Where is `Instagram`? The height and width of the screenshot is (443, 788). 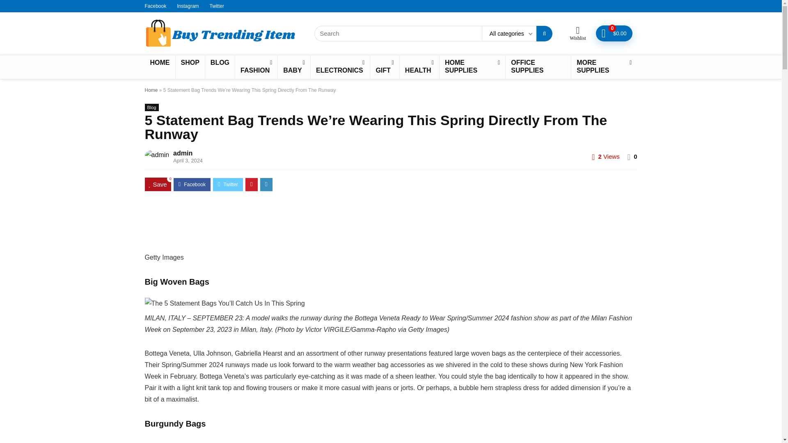 Instagram is located at coordinates (187, 6).